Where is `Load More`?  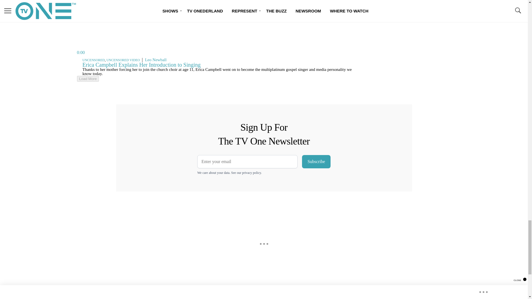
Load More is located at coordinates (88, 79).